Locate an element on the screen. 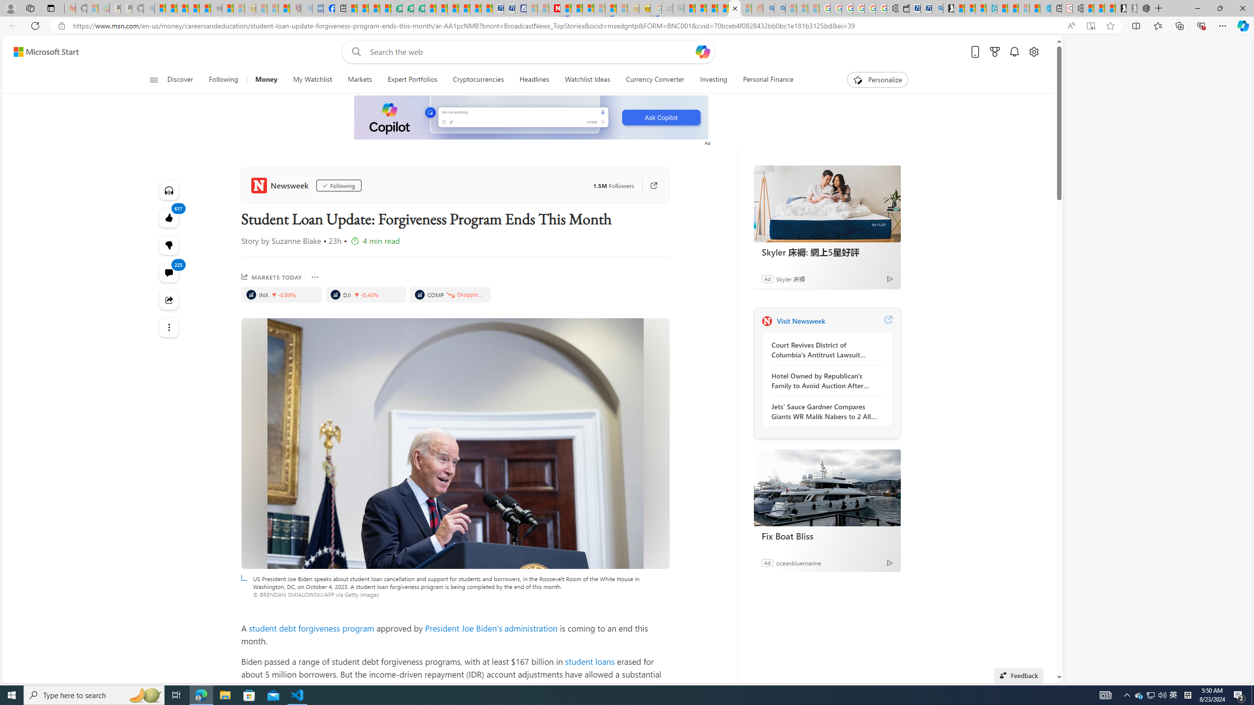 This screenshot has width=1254, height=705. Cheap Hotels - Save70.com is located at coordinates (508, 8).